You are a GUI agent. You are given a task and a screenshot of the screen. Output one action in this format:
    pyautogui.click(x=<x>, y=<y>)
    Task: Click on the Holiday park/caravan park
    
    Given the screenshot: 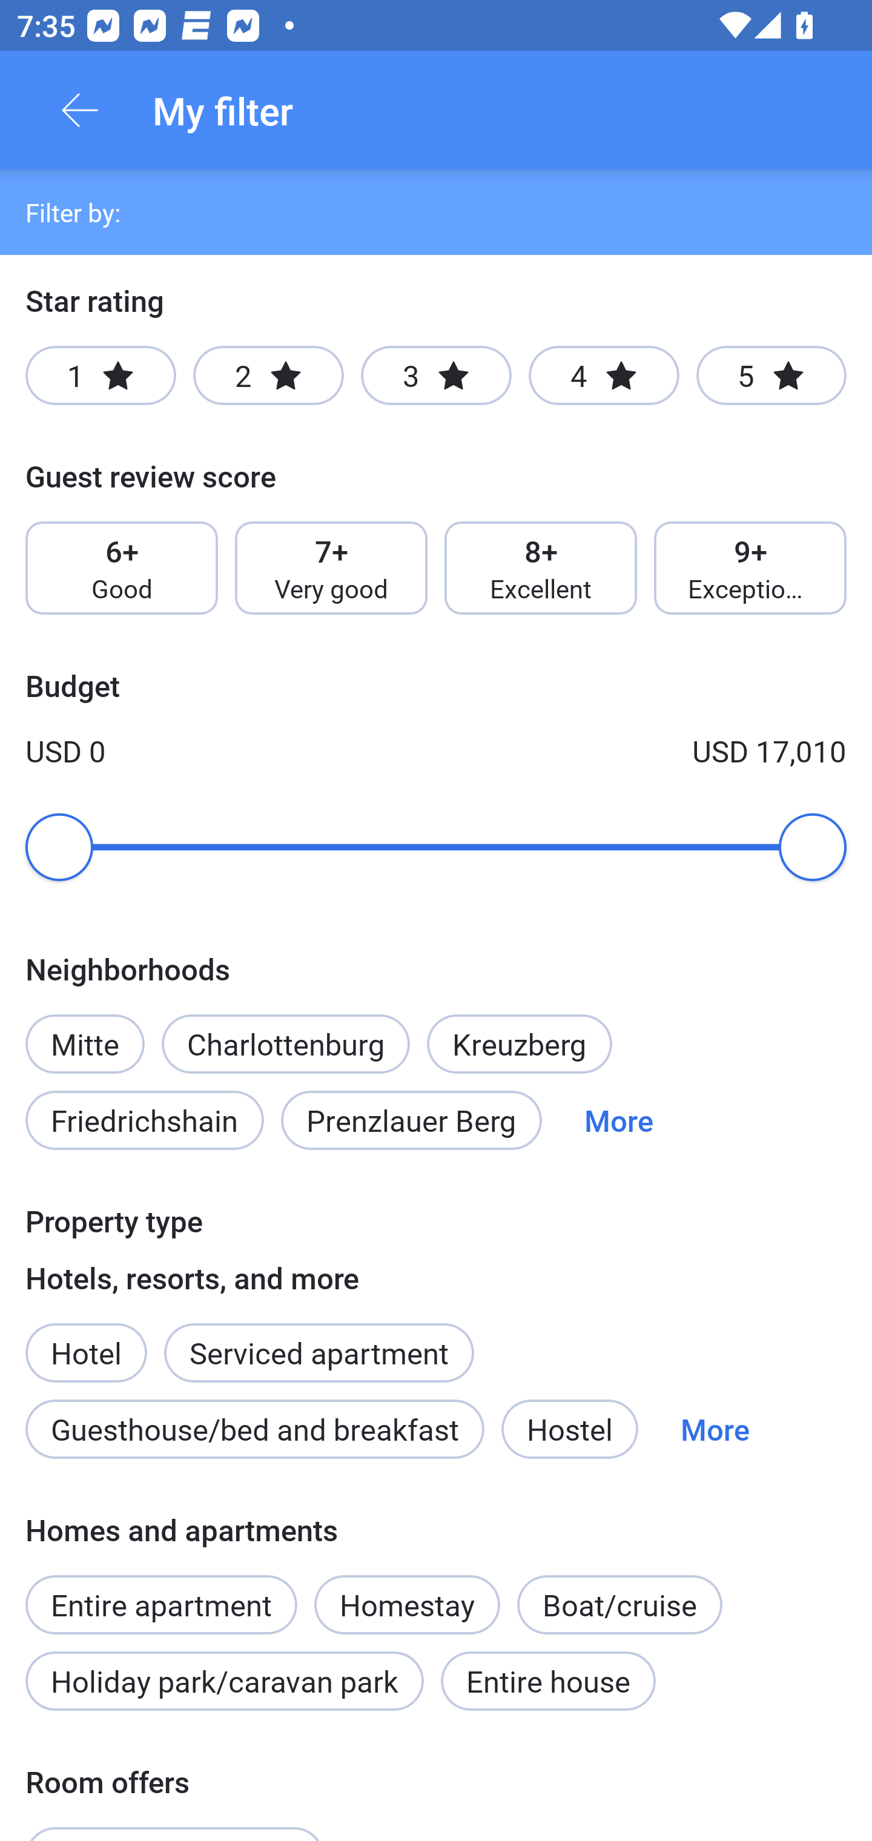 What is the action you would take?
    pyautogui.click(x=224, y=1681)
    